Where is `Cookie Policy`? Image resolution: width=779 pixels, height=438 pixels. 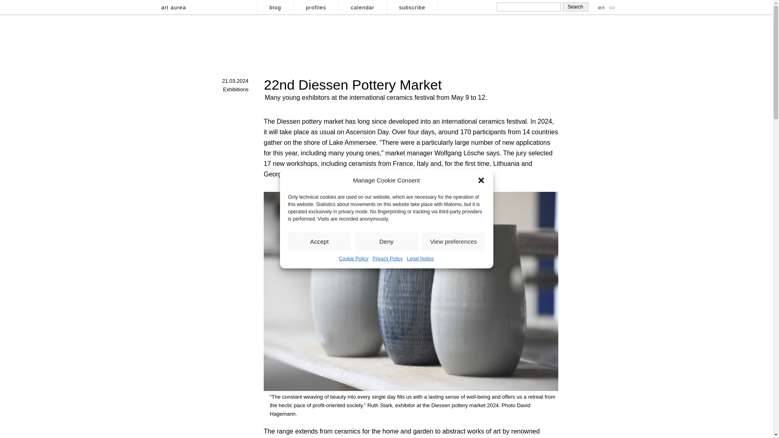 Cookie Policy is located at coordinates (354, 258).